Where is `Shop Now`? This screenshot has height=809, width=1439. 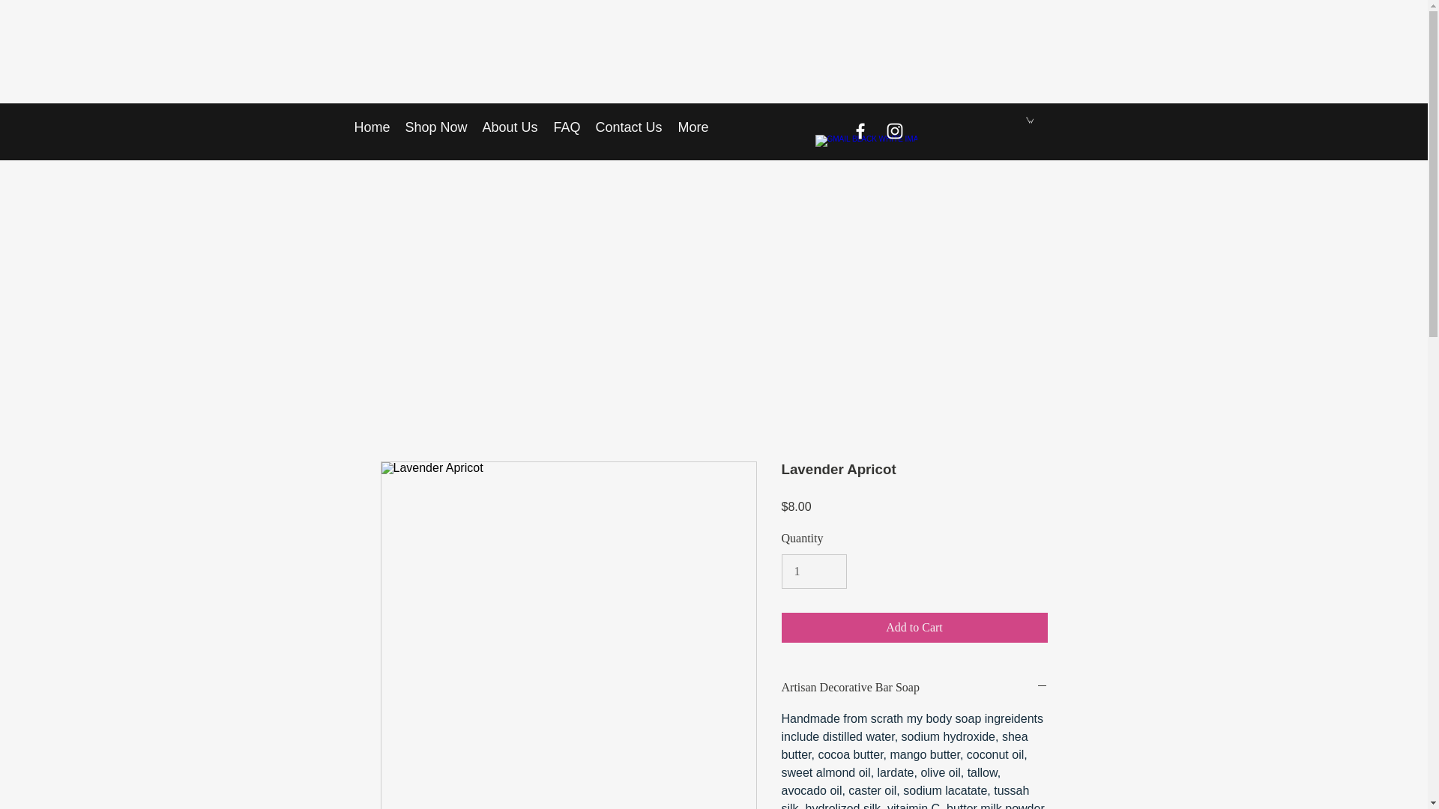 Shop Now is located at coordinates (435, 127).